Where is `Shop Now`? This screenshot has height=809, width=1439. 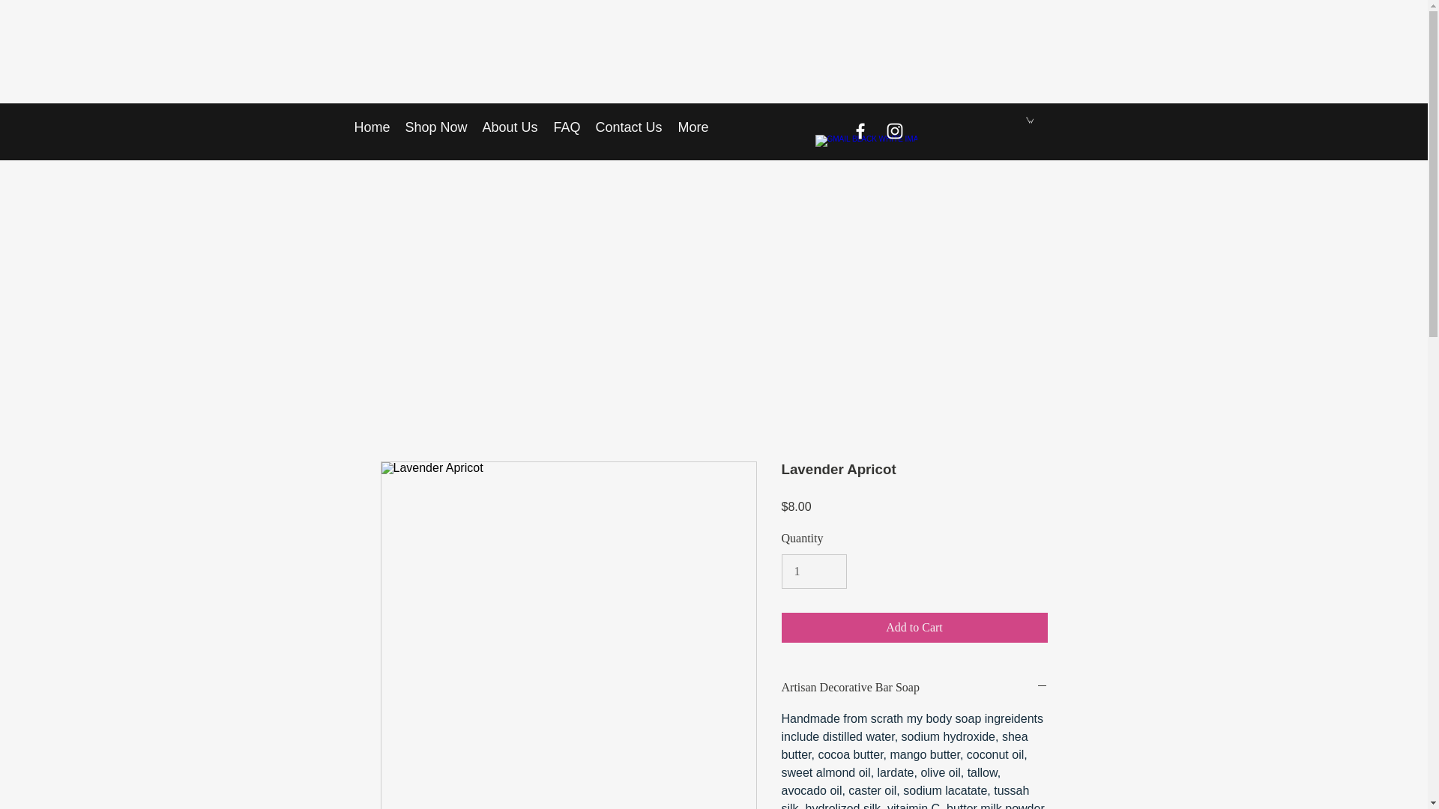 Shop Now is located at coordinates (435, 127).